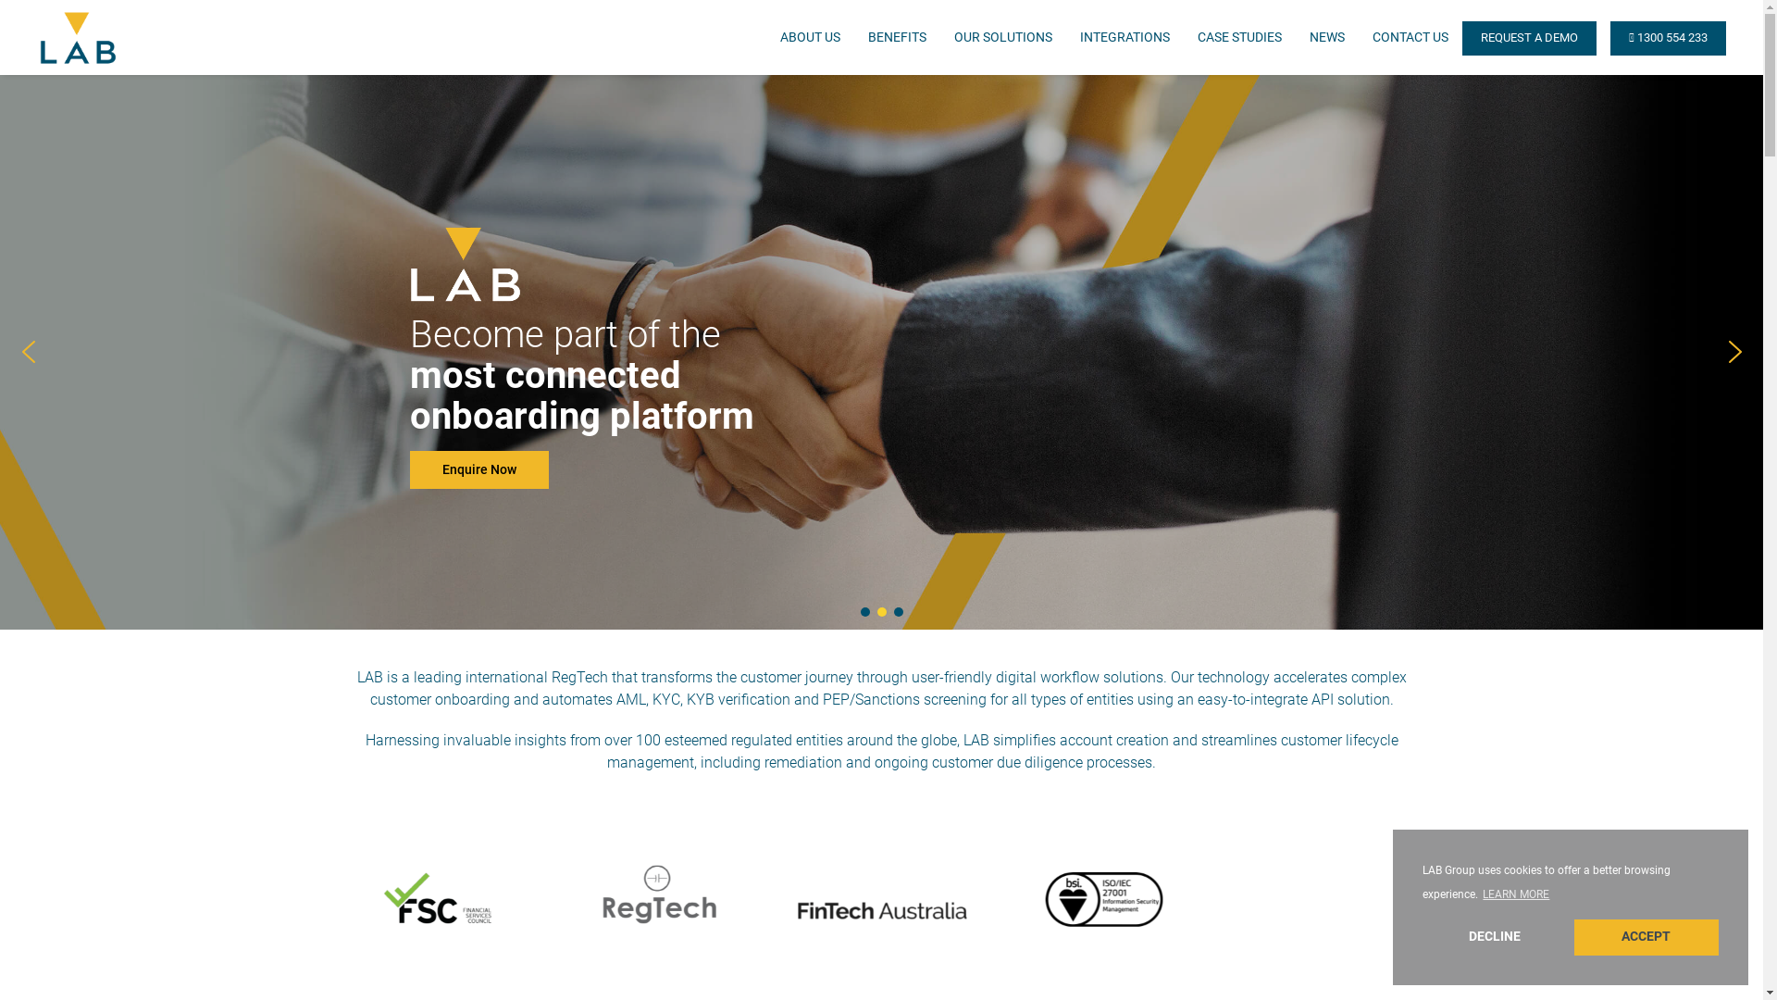 The width and height of the screenshot is (1777, 1000). What do you see at coordinates (1410, 37) in the screenshot?
I see `CONTACT US` at bounding box center [1410, 37].